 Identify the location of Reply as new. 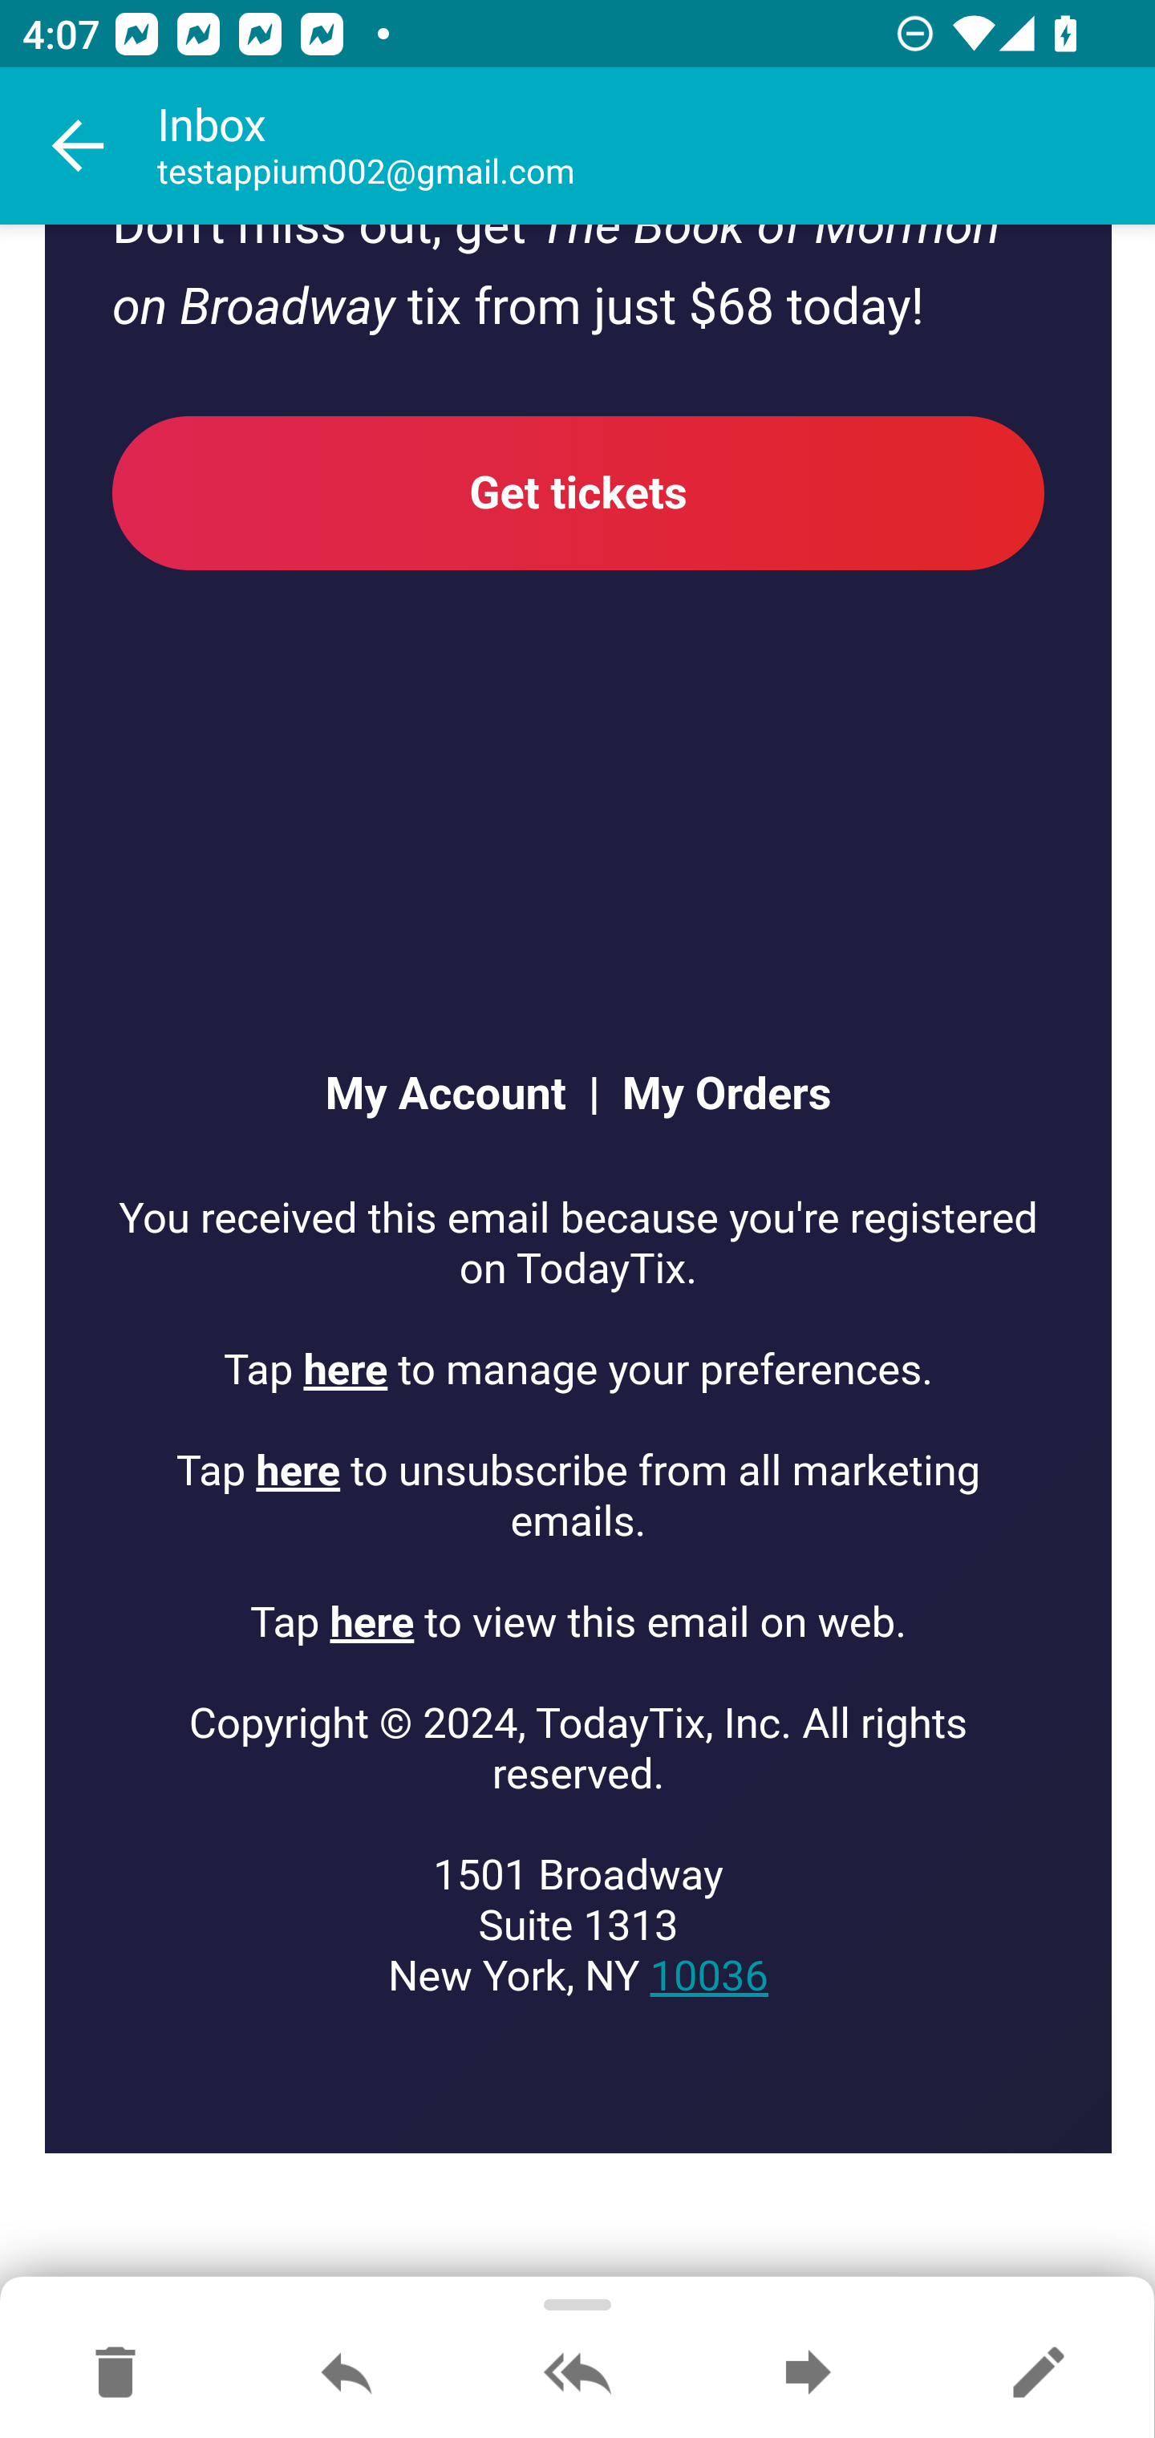
(1038, 2374).